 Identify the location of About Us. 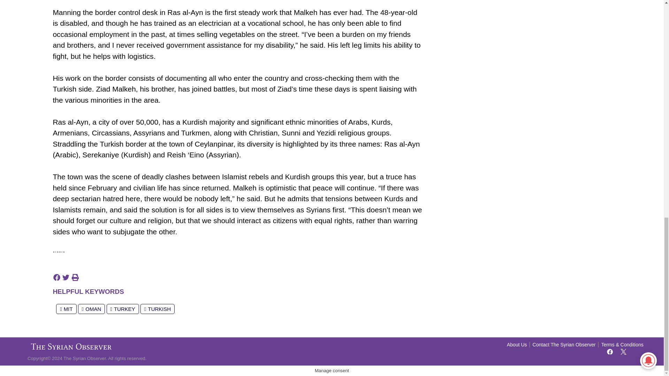
(517, 345).